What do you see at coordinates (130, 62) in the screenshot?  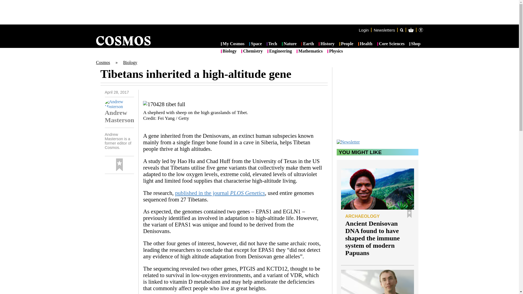 I see `Biology` at bounding box center [130, 62].